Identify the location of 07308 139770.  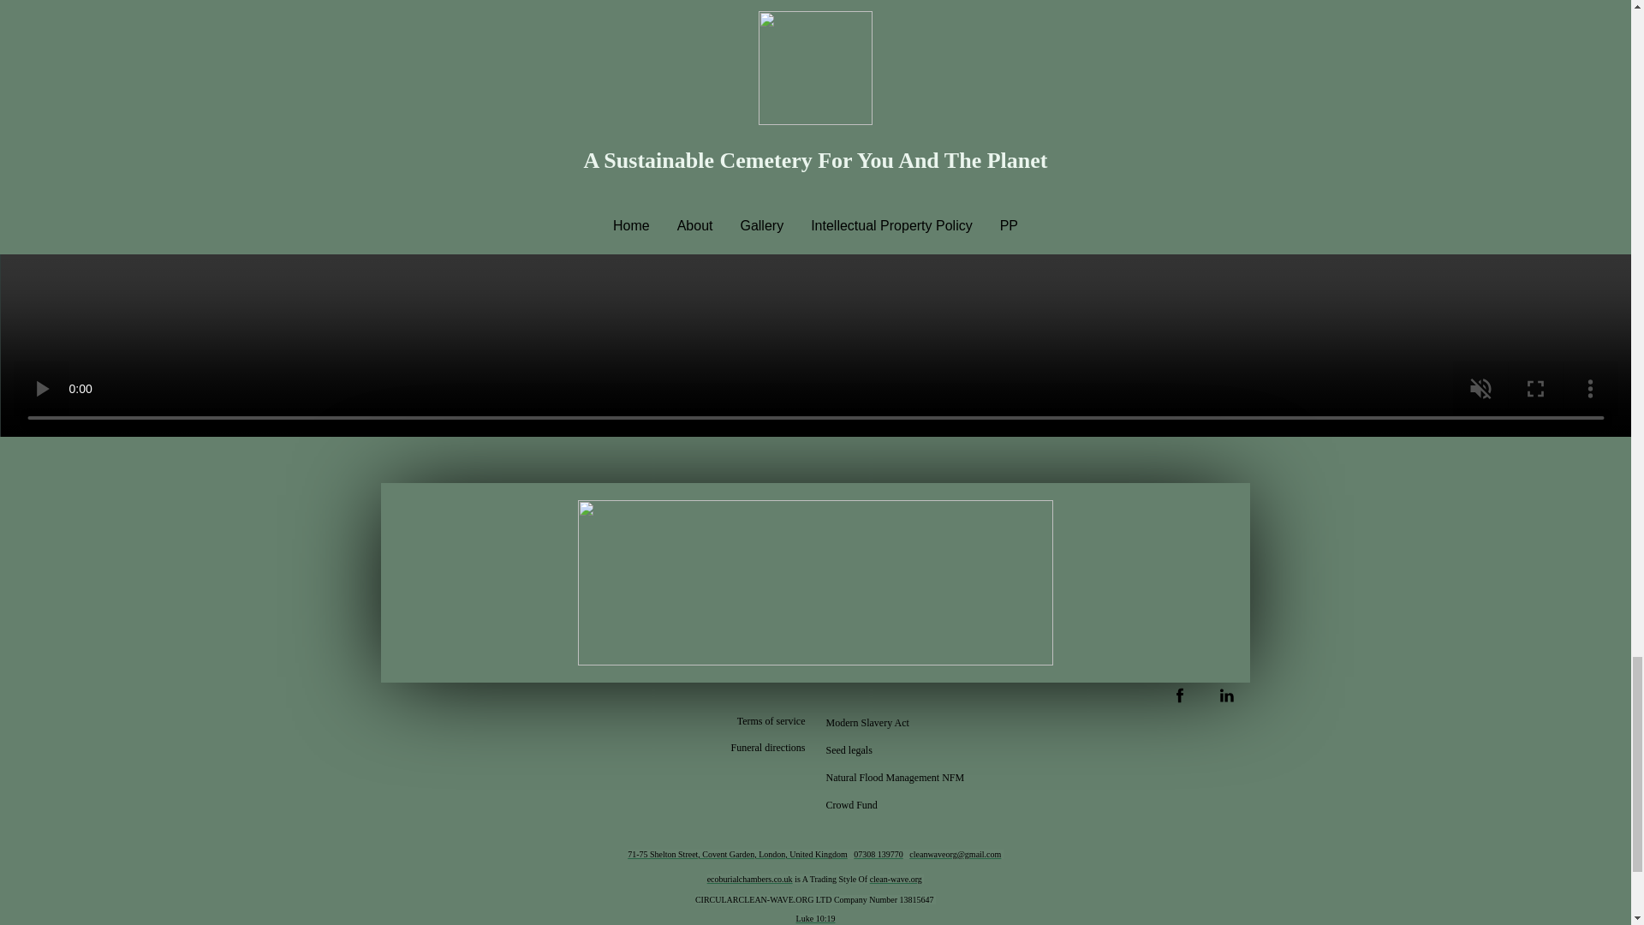
(878, 855).